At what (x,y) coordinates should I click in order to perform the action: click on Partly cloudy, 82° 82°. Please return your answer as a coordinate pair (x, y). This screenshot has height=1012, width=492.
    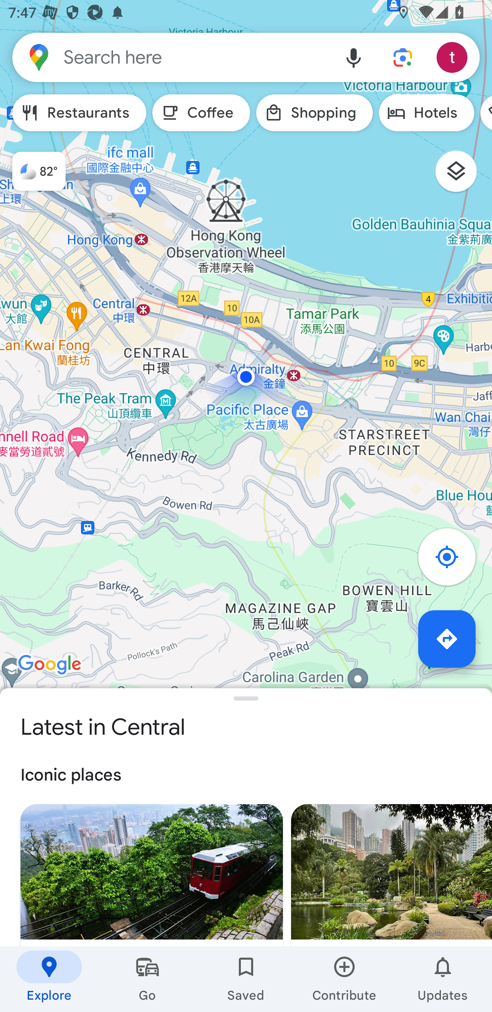
    Looking at the image, I should click on (33, 166).